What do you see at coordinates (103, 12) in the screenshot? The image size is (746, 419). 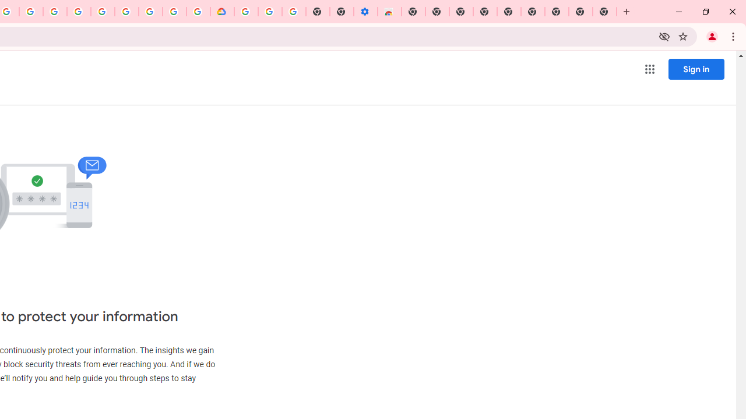 I see `Sign in - Google Accounts` at bounding box center [103, 12].